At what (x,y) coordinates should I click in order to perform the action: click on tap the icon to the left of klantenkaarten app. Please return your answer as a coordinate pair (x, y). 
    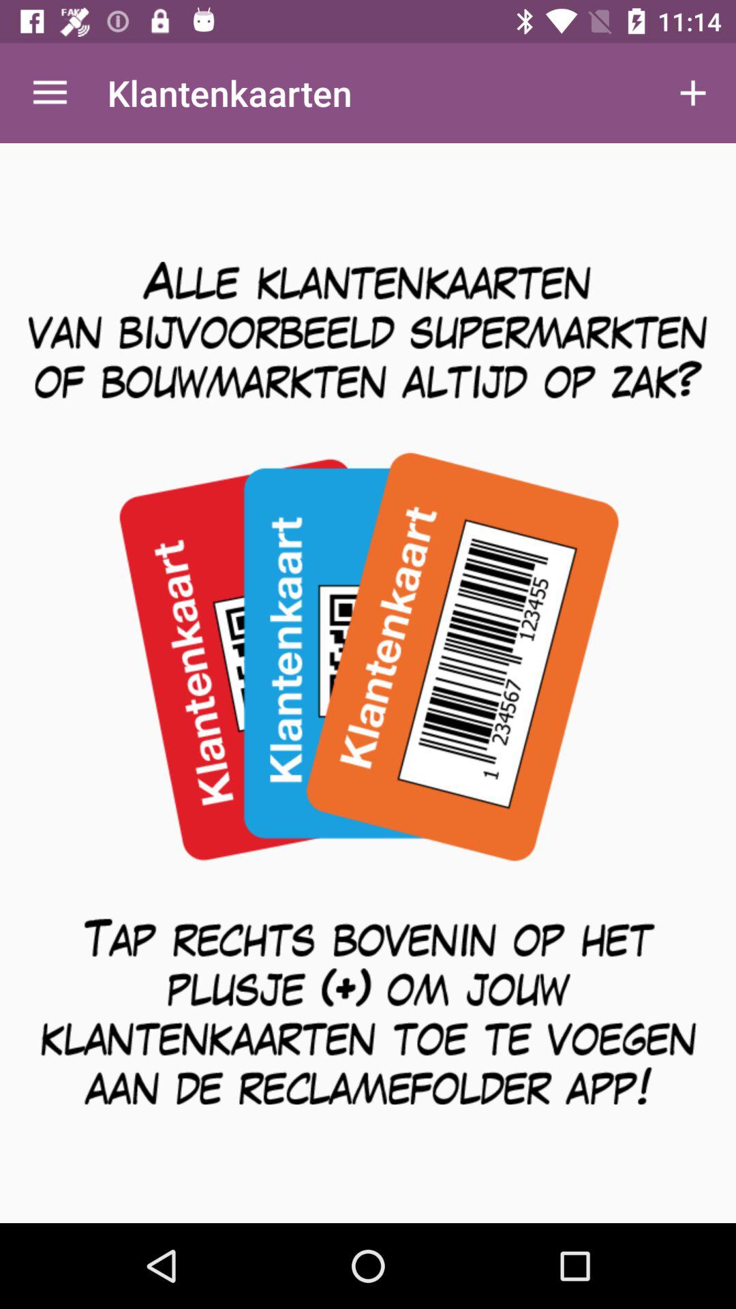
    Looking at the image, I should click on (50, 93).